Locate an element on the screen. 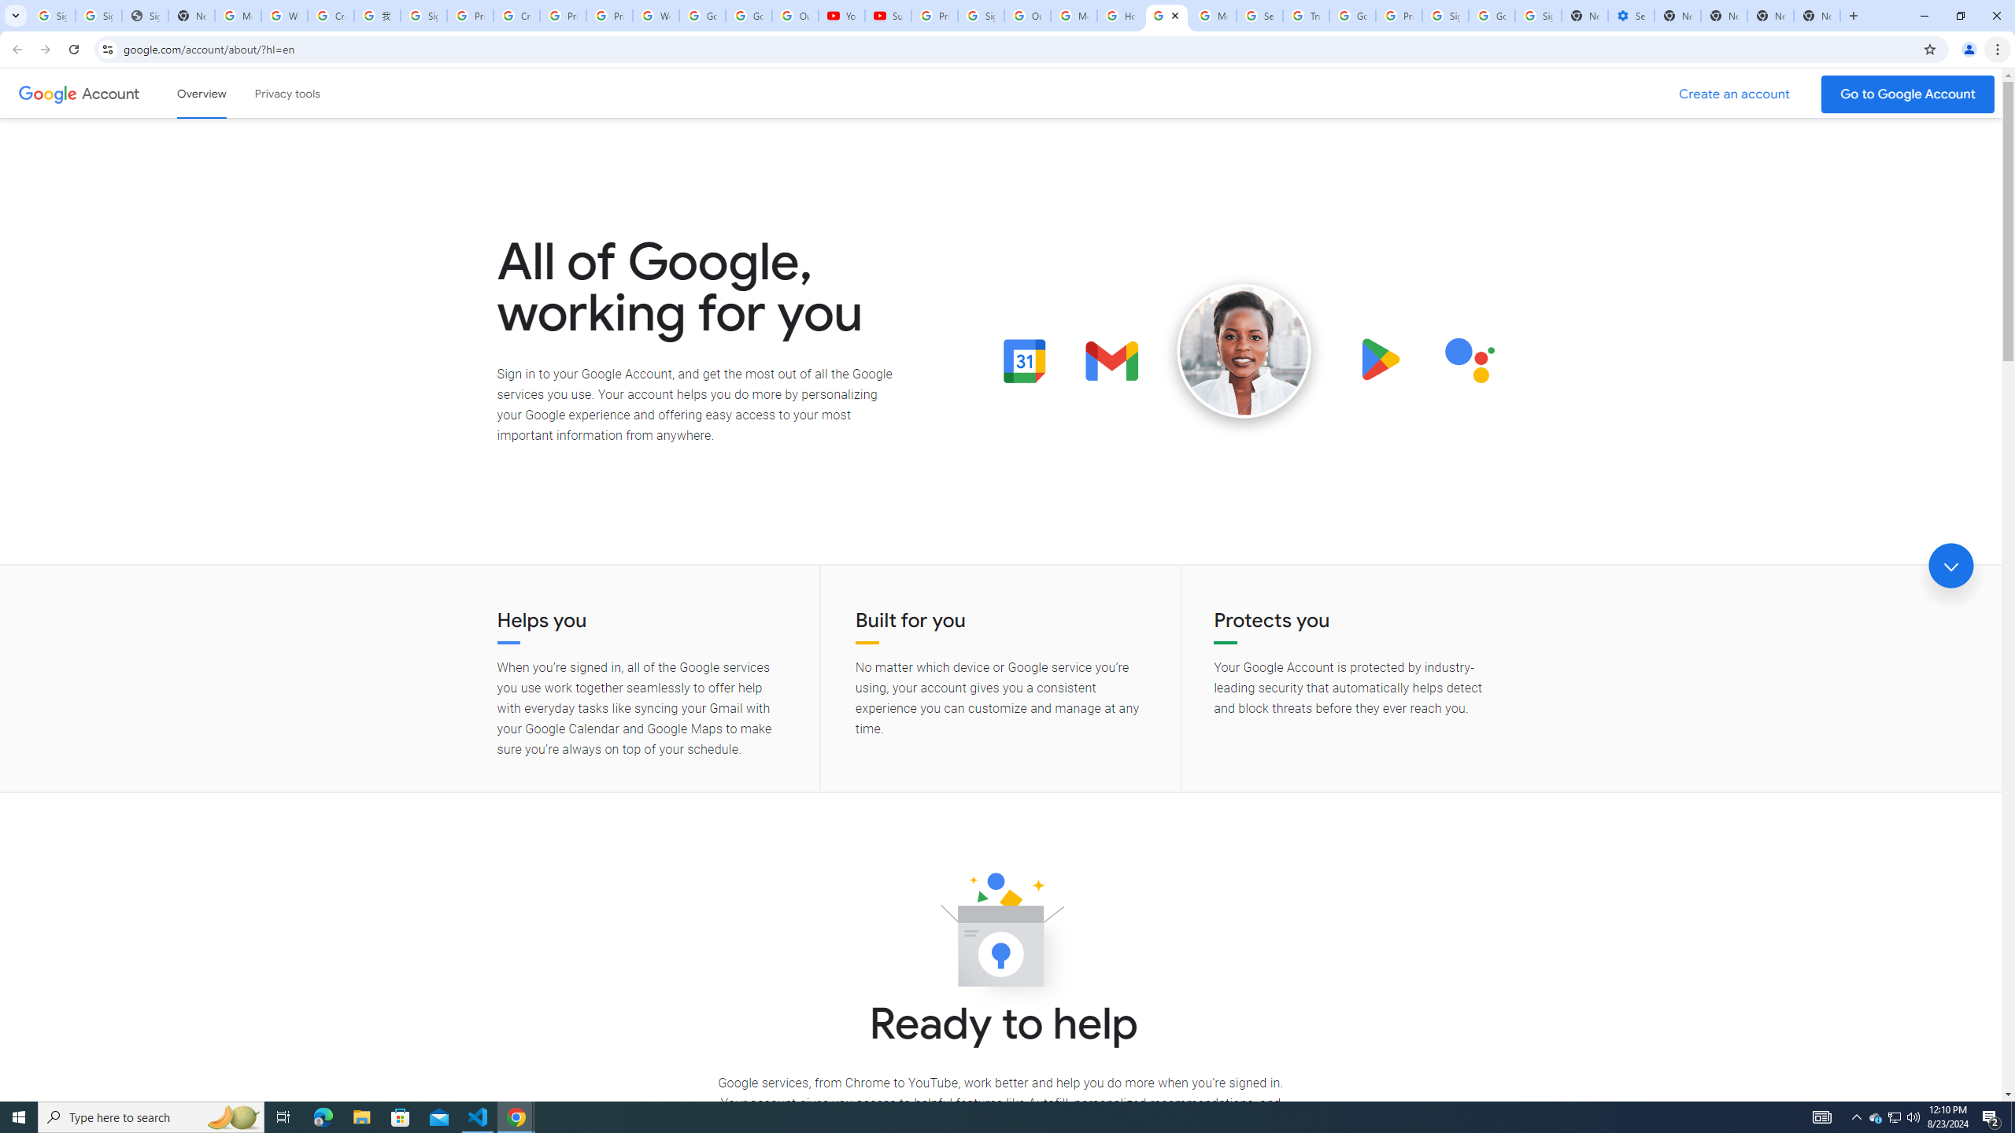 This screenshot has height=1133, width=2015. New Tab is located at coordinates (1817, 16).